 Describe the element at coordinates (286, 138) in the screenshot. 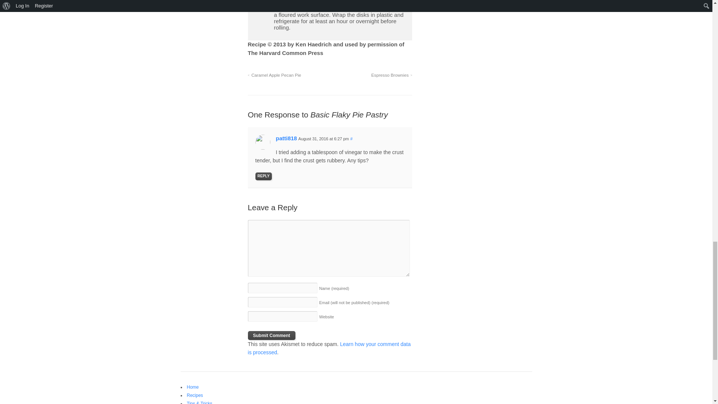

I see `patti818` at that location.